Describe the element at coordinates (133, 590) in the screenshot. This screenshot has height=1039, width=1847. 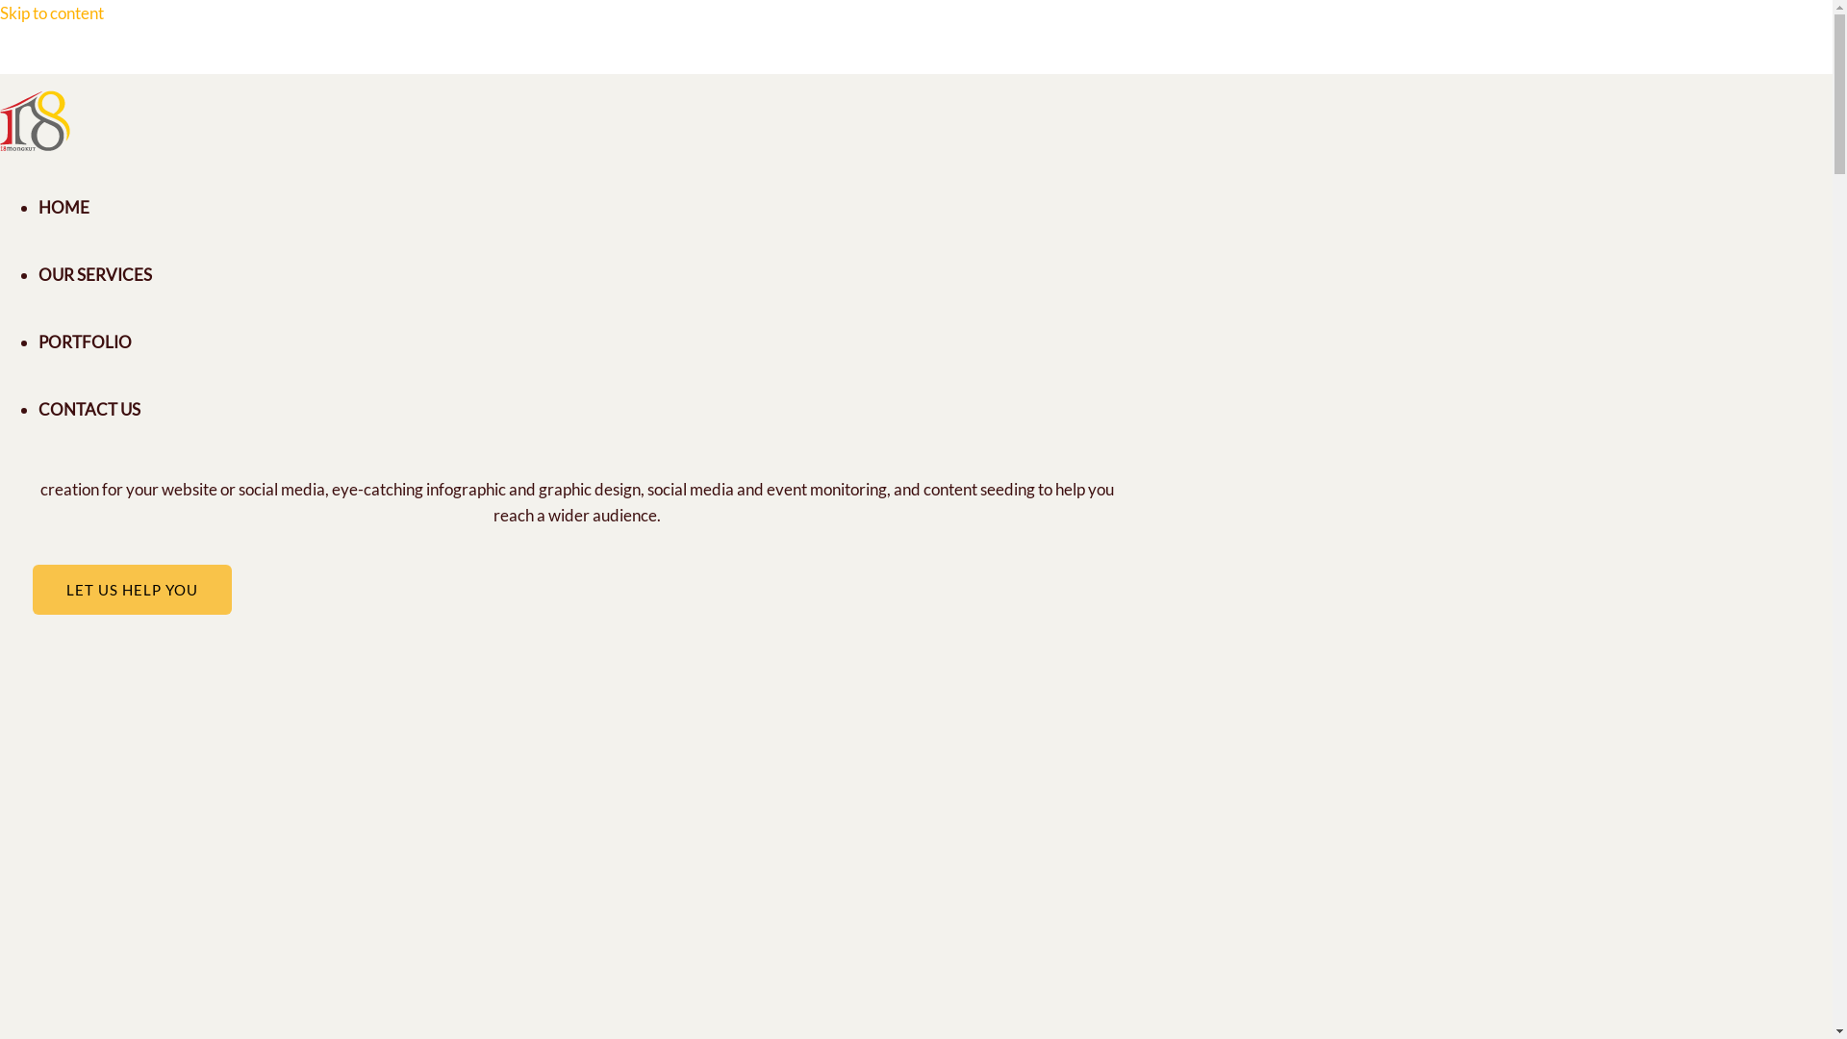
I see `LET US HELP YOU` at that location.